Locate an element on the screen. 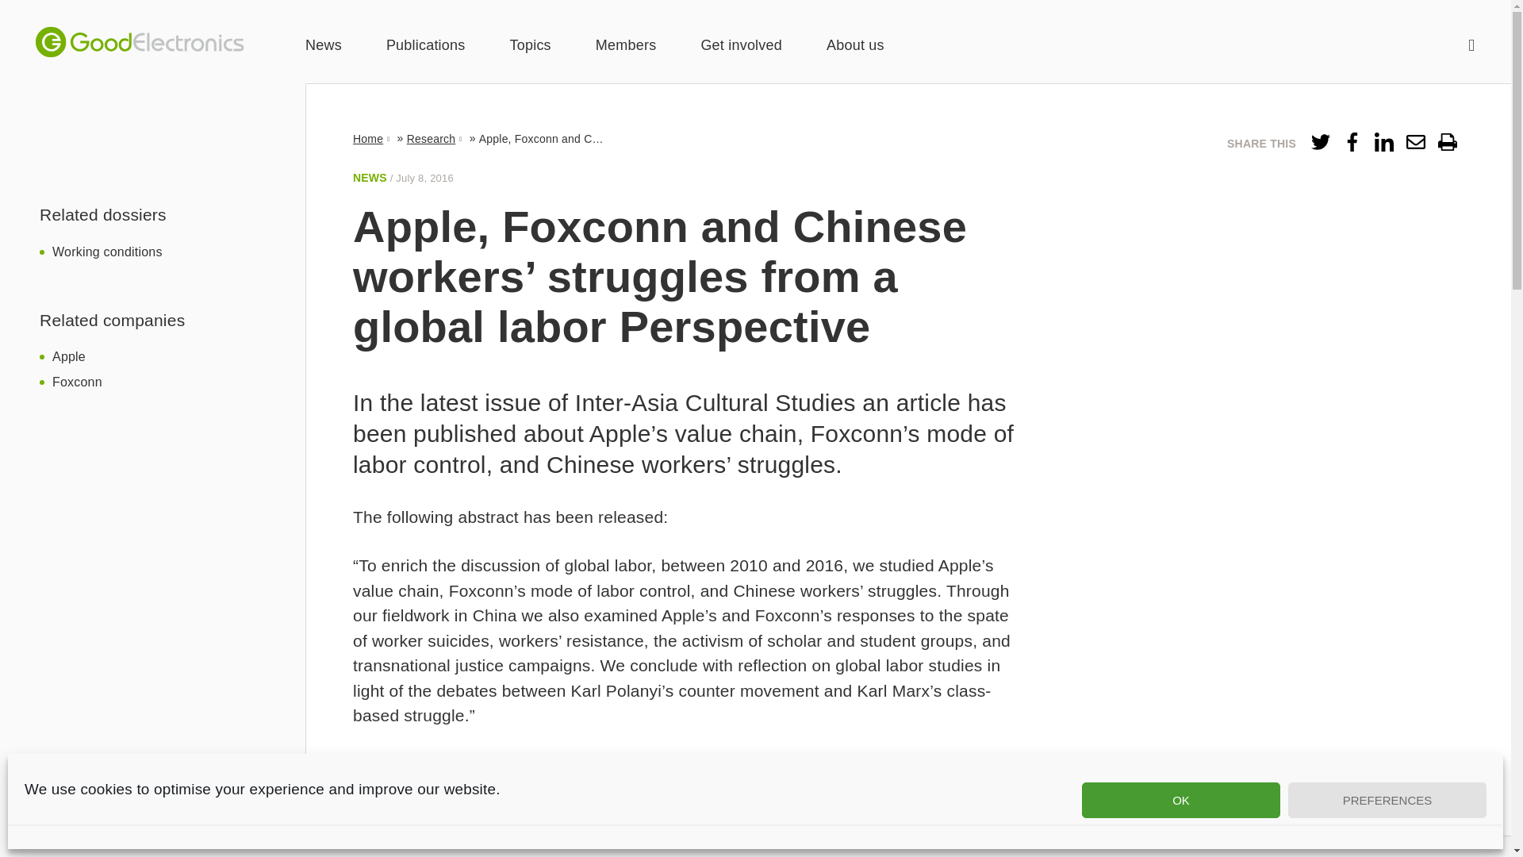  email Created with Sketch. is located at coordinates (1415, 142).